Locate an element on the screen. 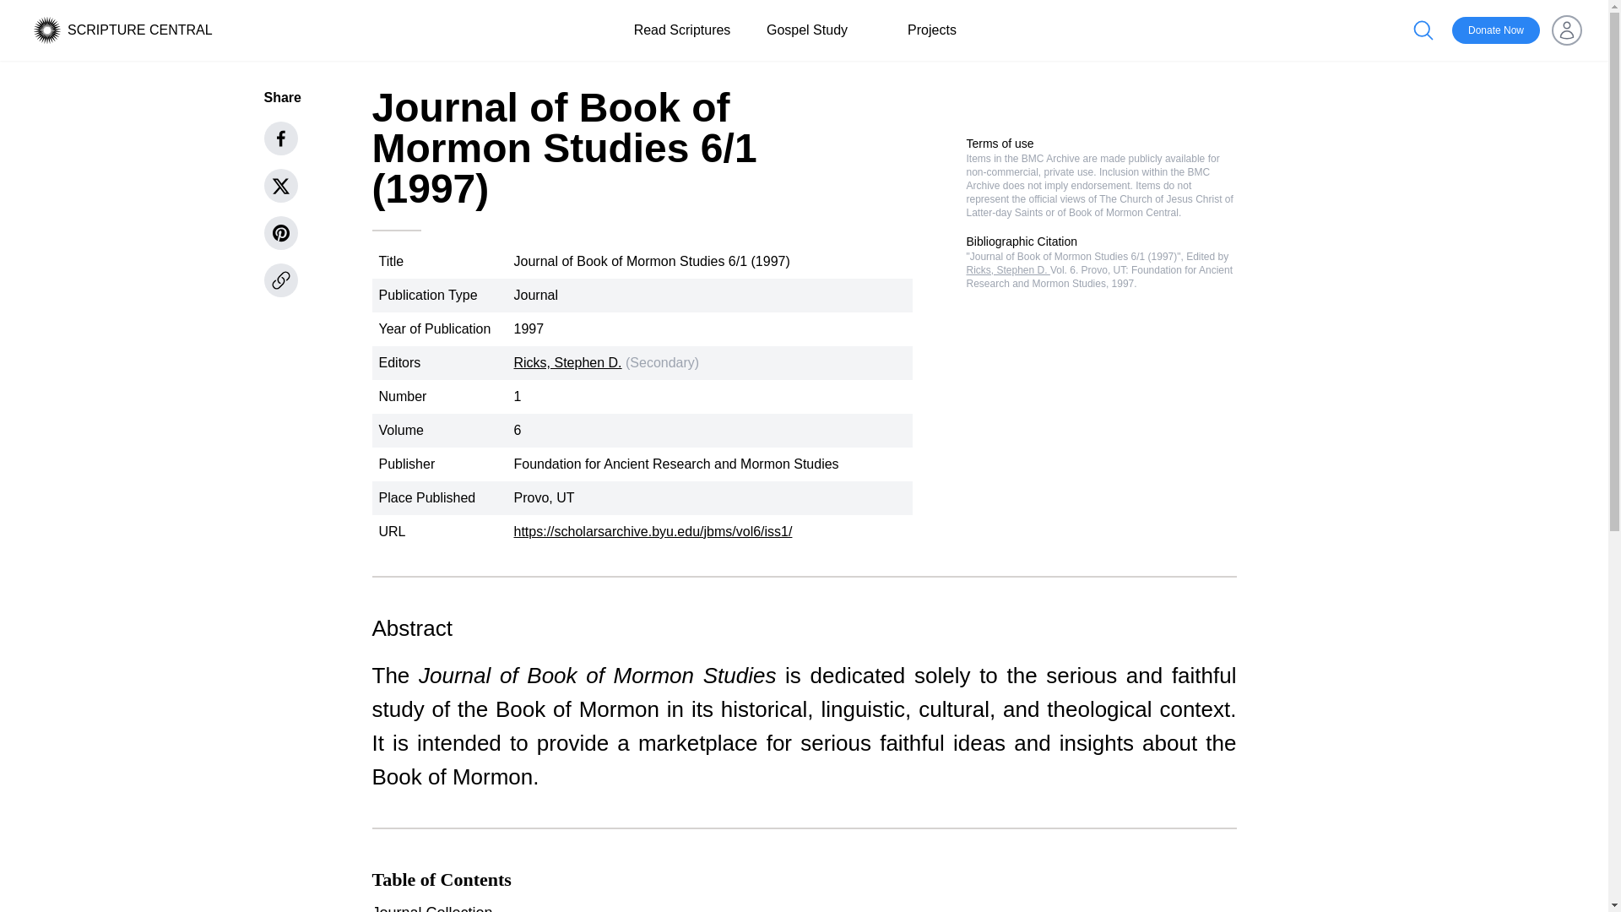  Read Scriptures is located at coordinates (682, 30).